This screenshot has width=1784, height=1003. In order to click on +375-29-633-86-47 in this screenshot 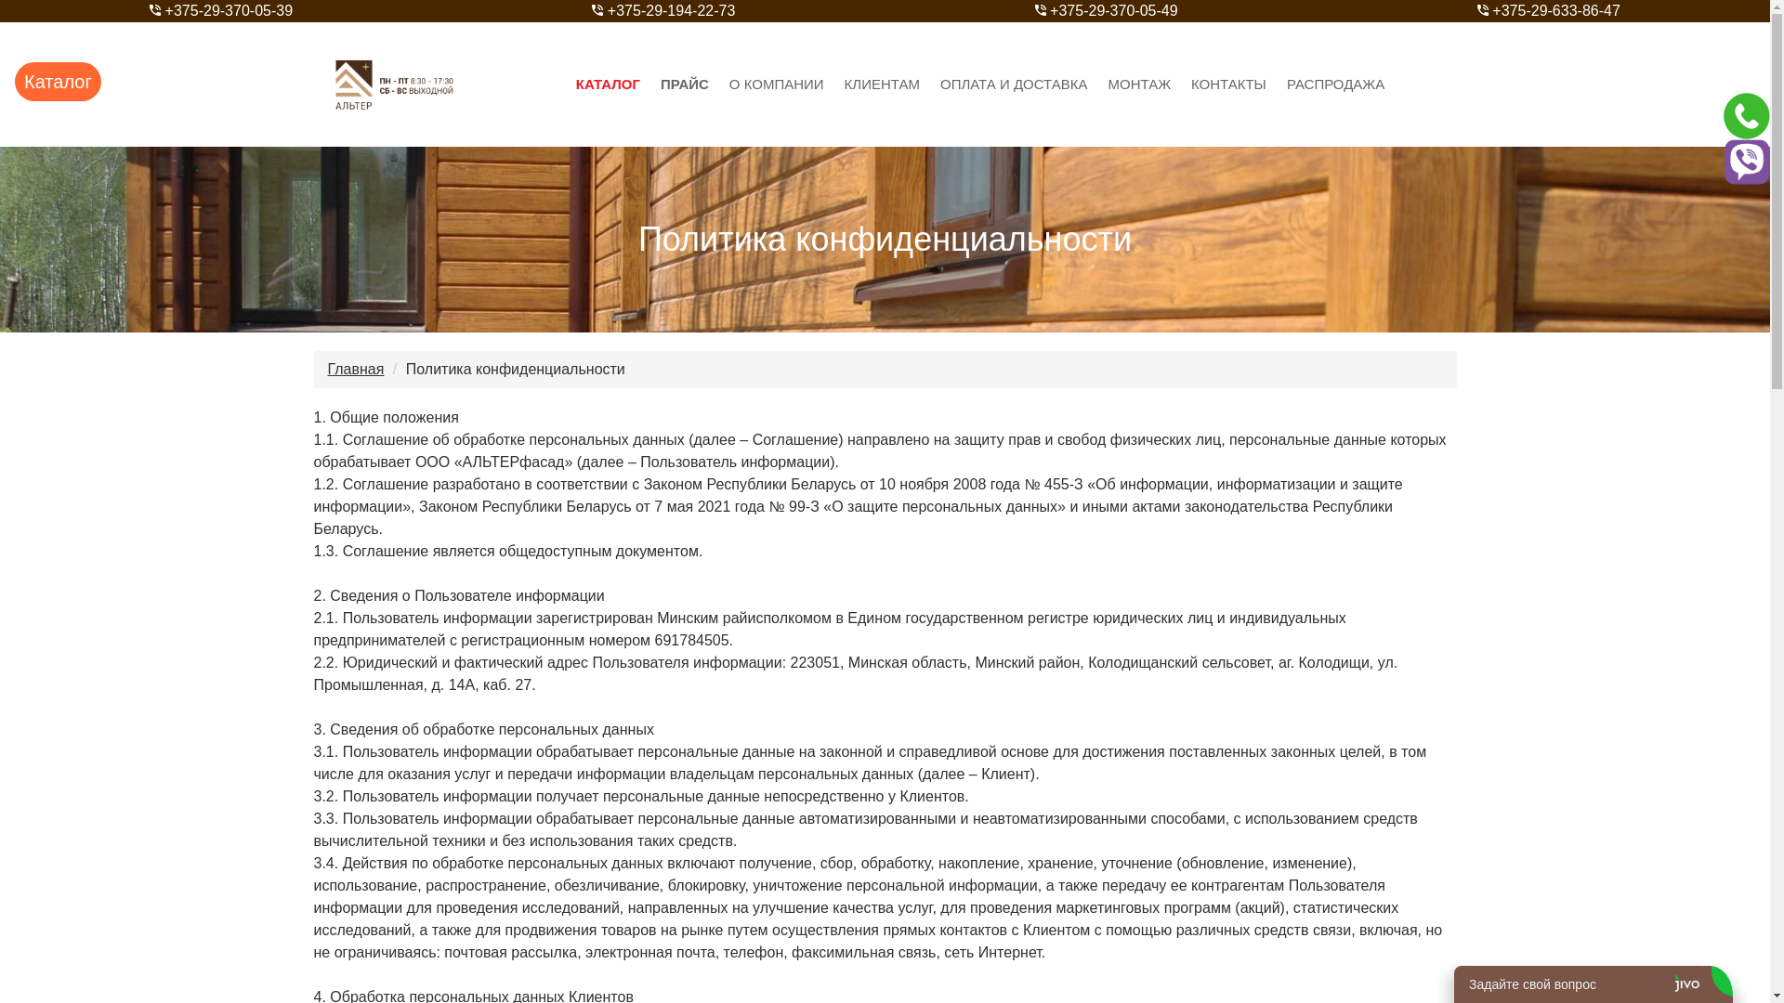, I will do `click(1549, 11)`.